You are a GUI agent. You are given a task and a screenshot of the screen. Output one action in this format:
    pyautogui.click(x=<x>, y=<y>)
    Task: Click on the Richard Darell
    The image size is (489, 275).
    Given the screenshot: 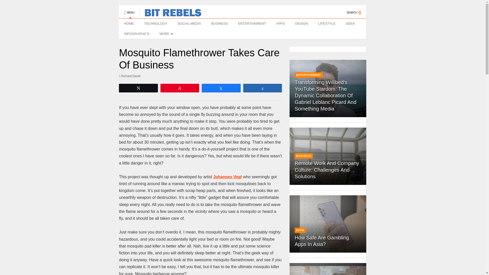 What is the action you would take?
    pyautogui.click(x=130, y=76)
    